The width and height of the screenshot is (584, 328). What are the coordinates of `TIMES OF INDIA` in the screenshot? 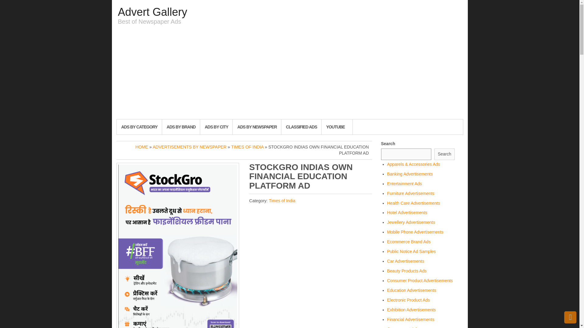 It's located at (248, 147).